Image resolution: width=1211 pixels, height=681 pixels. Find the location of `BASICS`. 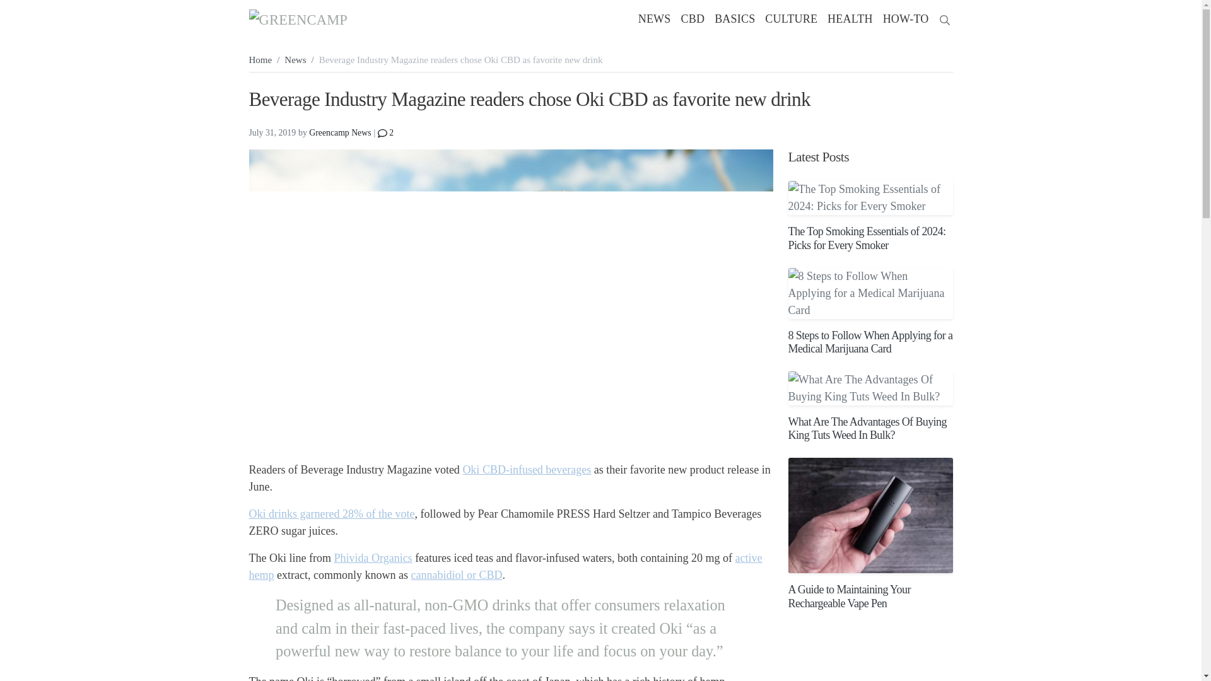

BASICS is located at coordinates (735, 19).